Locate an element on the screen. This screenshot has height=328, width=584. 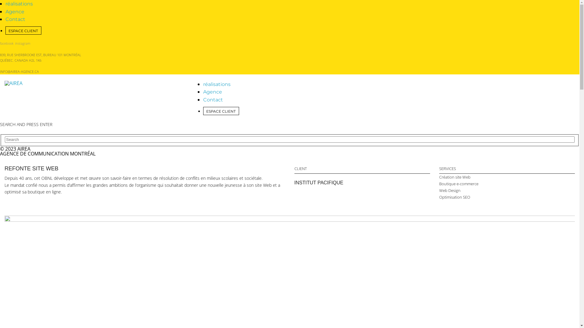
instagram is located at coordinates (23, 43).